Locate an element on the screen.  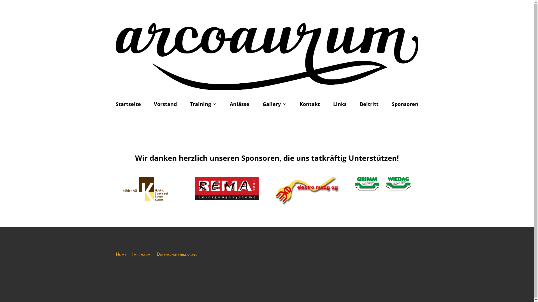
Kontakt is located at coordinates (310, 105).